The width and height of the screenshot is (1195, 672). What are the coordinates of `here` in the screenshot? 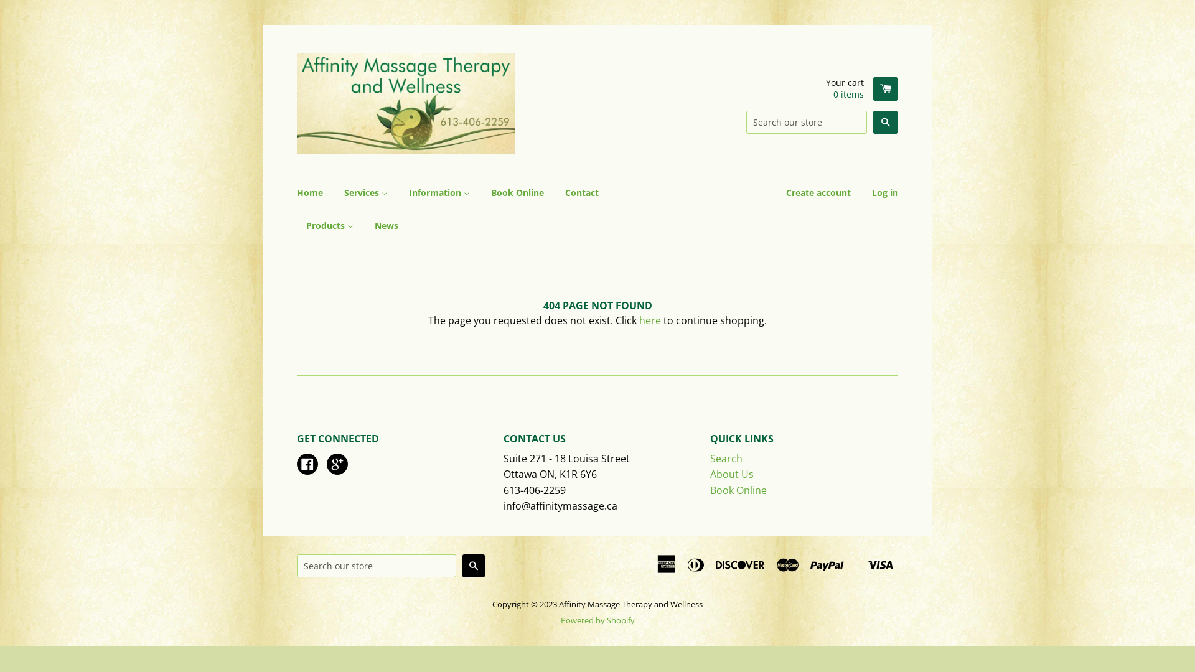 It's located at (650, 320).